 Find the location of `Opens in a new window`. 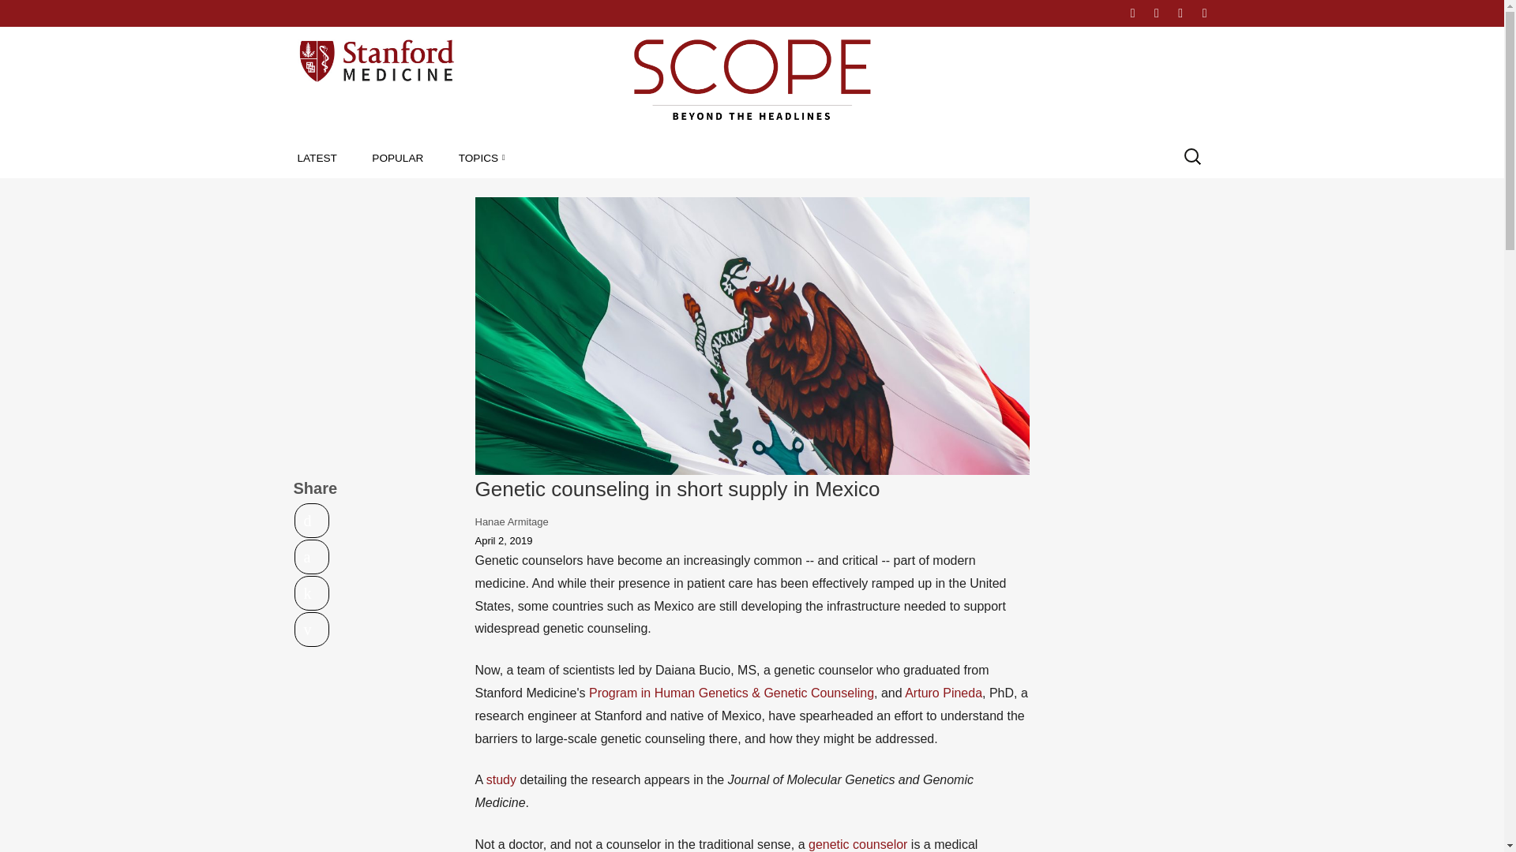

Opens in a new window is located at coordinates (312, 593).